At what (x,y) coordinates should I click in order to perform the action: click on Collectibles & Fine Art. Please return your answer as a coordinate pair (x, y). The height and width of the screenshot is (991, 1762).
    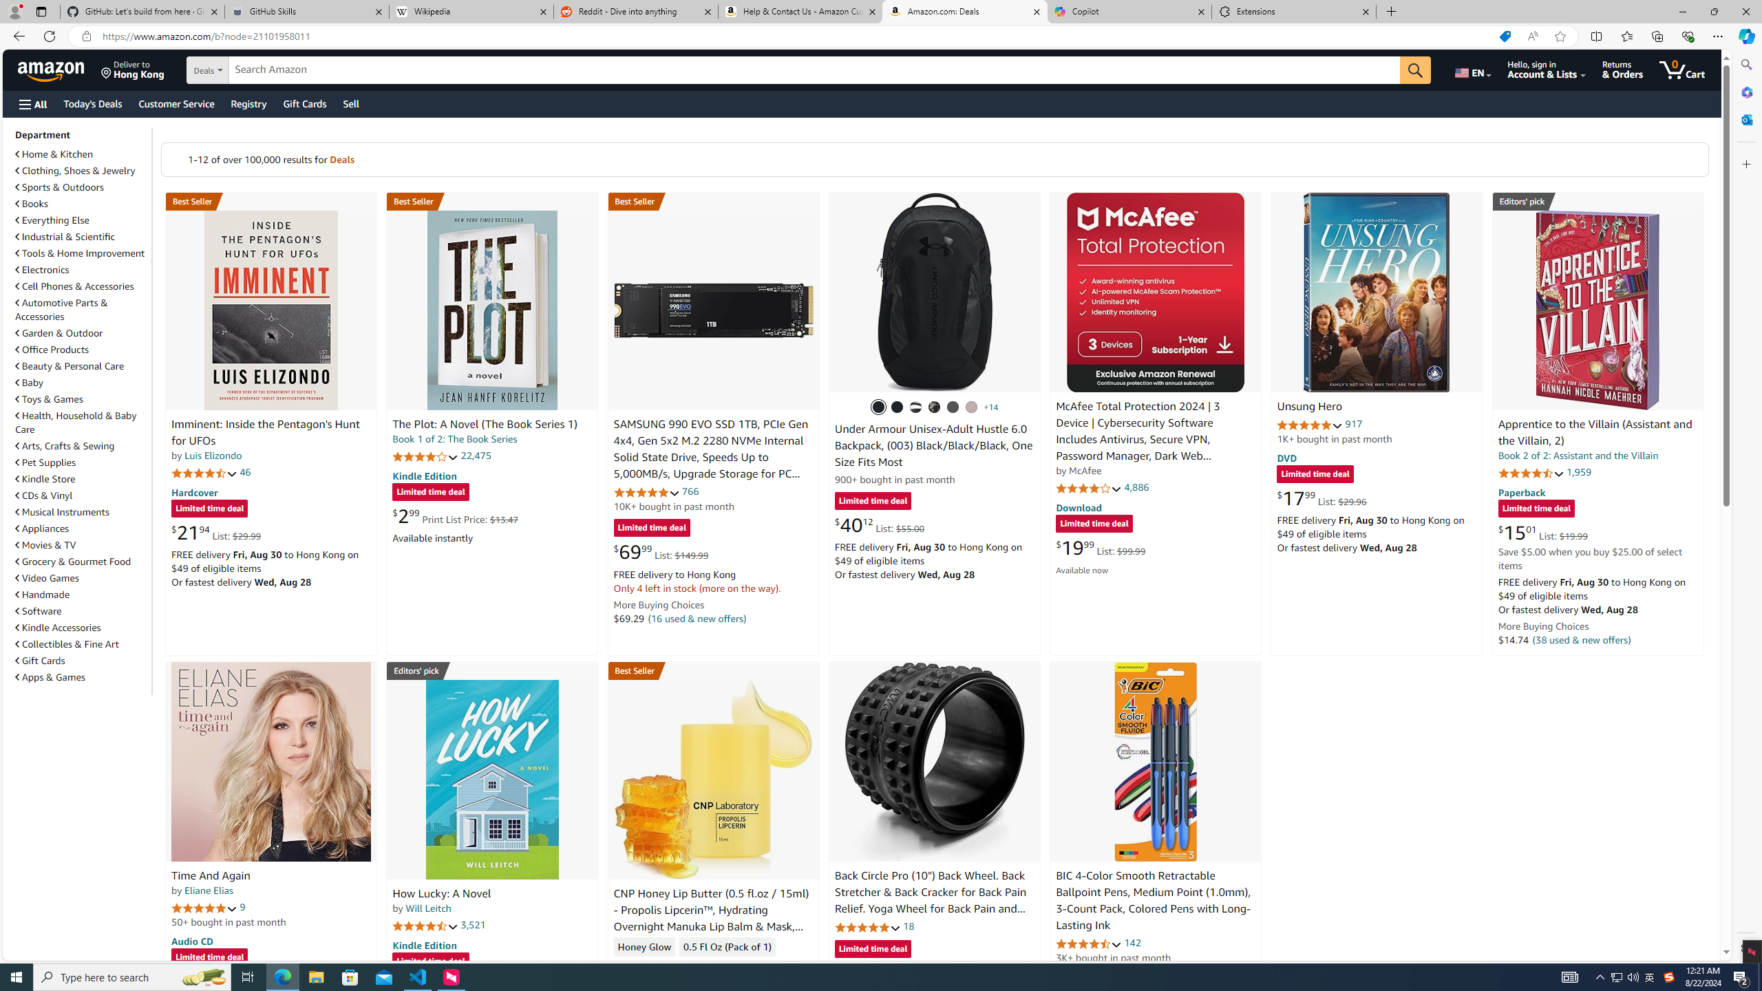
    Looking at the image, I should click on (67, 644).